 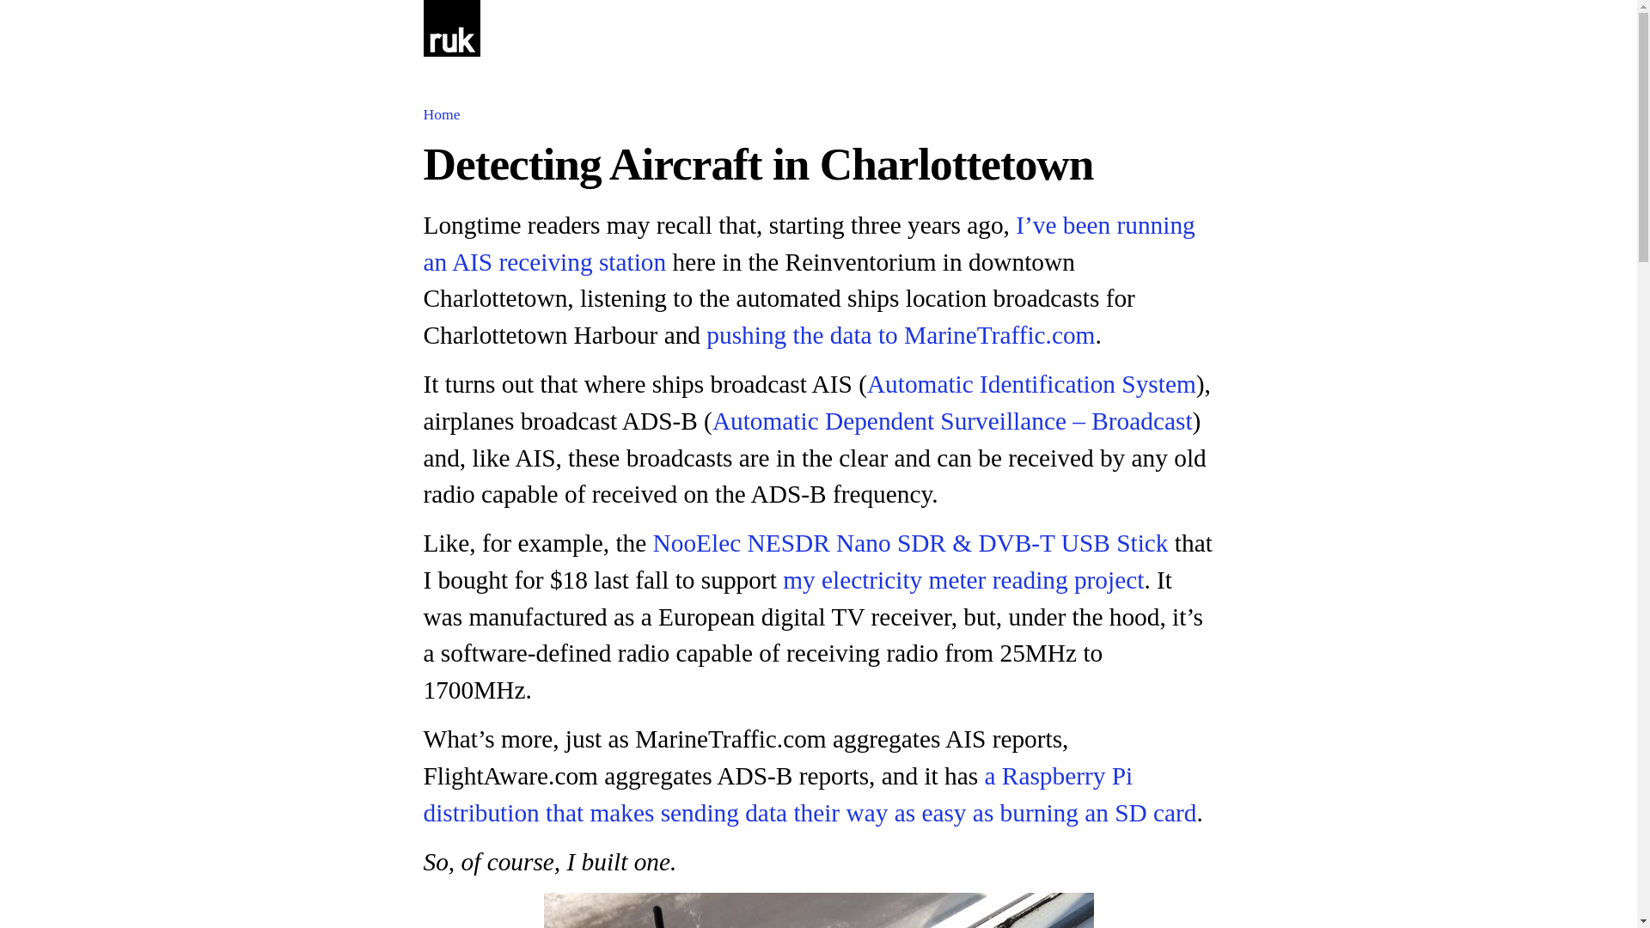 I want to click on Home, so click(x=441, y=113).